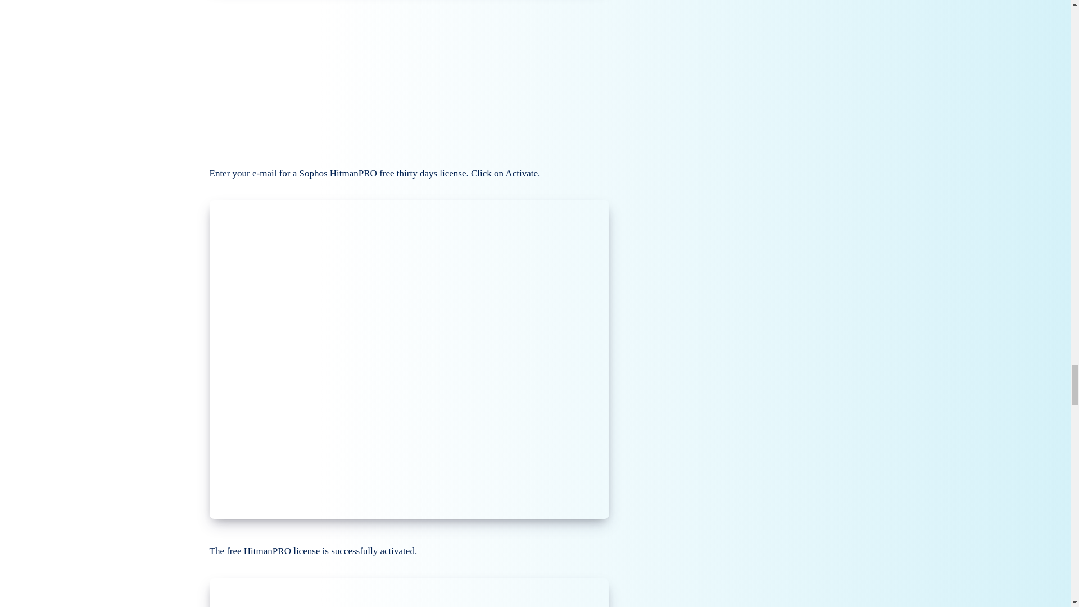 The image size is (1079, 607). What do you see at coordinates (409, 592) in the screenshot?
I see `How to remove applebmdavlocalized.dll 34` at bounding box center [409, 592].